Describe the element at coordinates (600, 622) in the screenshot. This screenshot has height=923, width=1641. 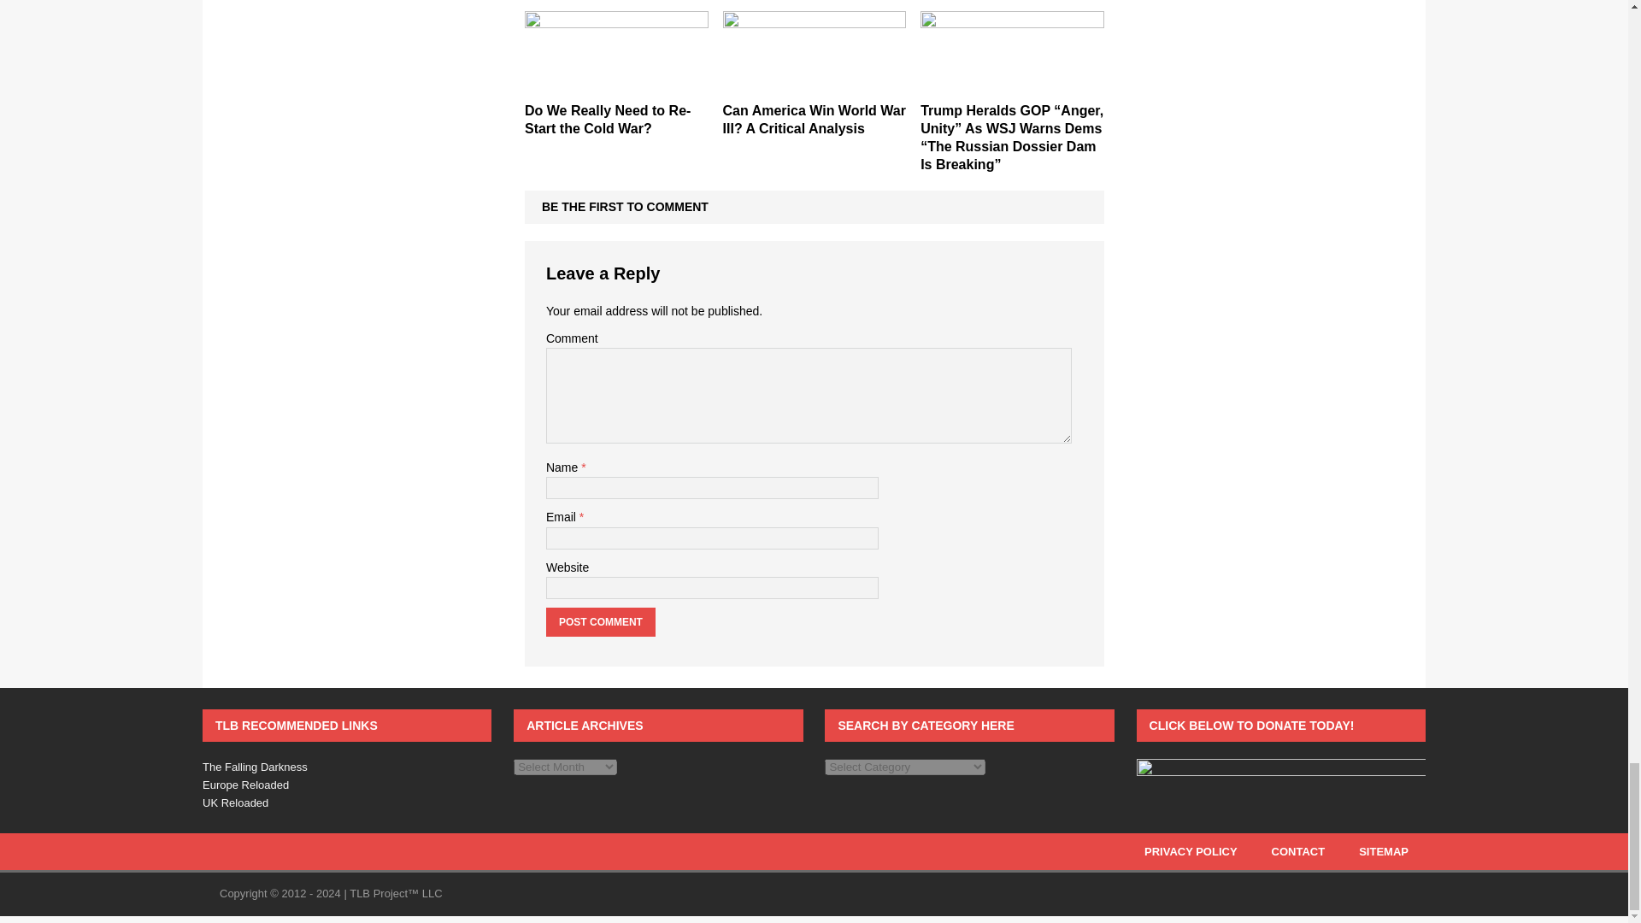
I see `Post Comment` at that location.